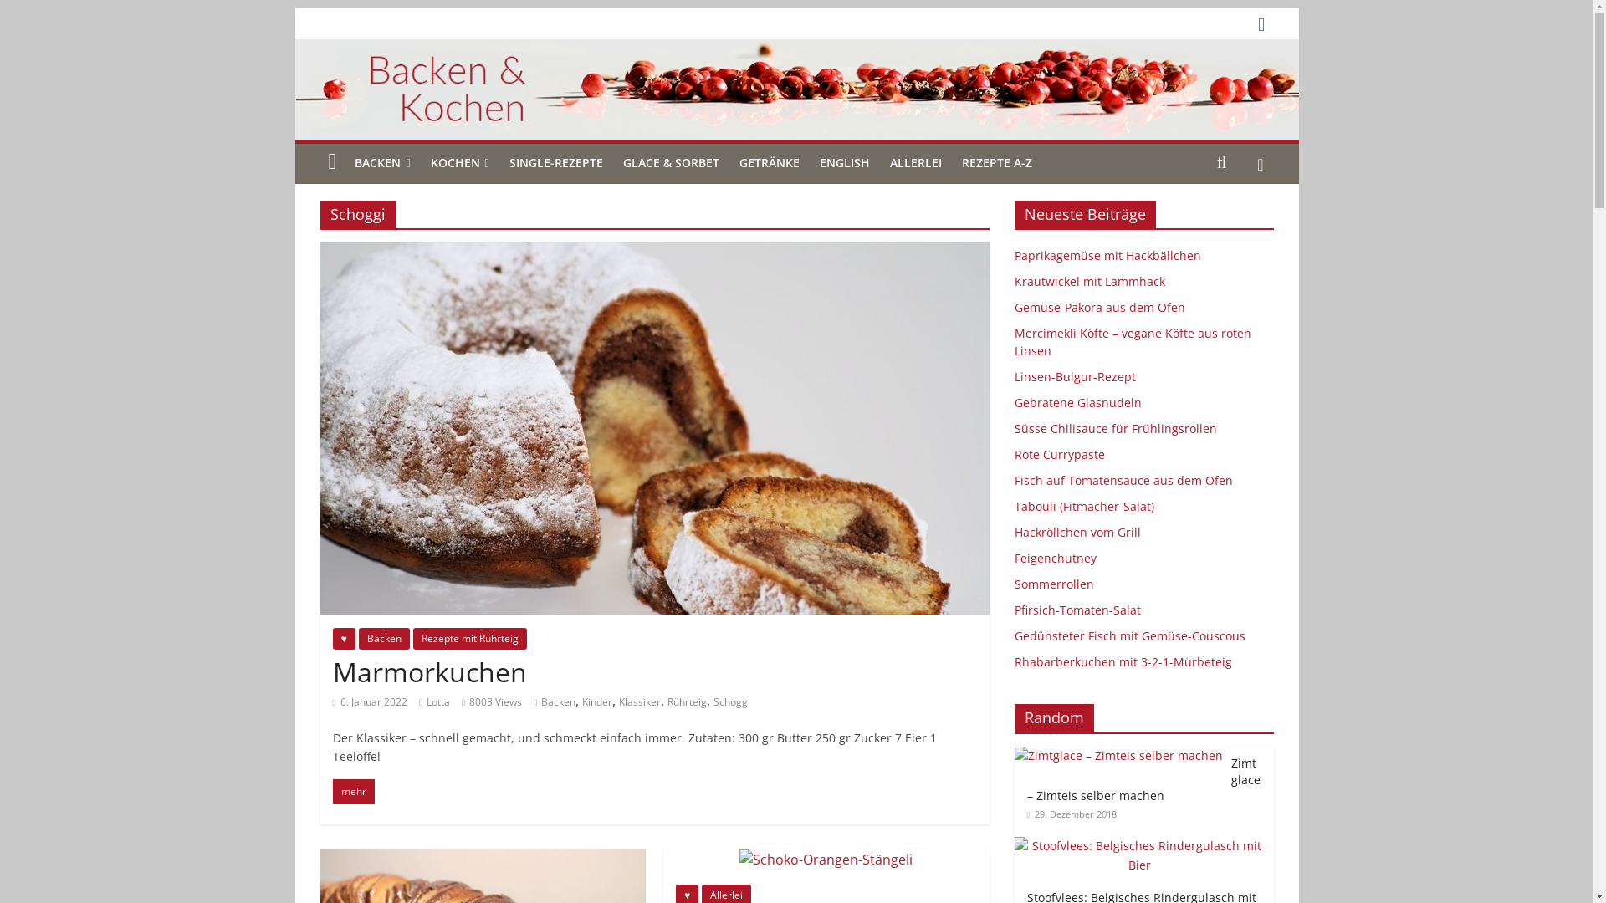  Describe the element at coordinates (732, 702) in the screenshot. I see `Schoggi` at that location.